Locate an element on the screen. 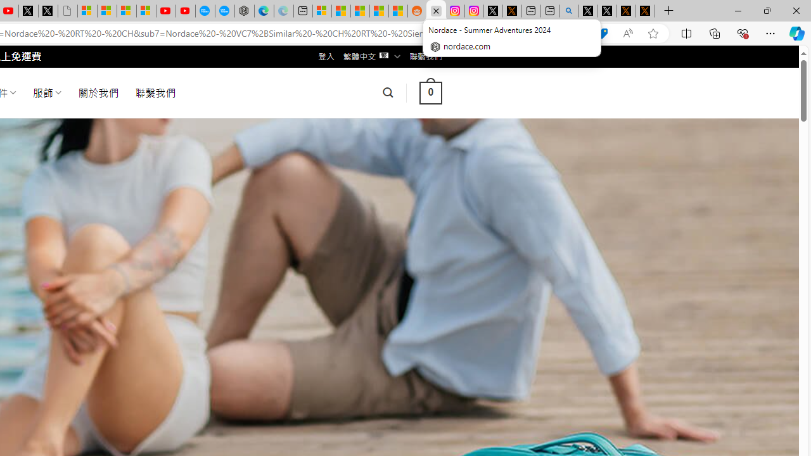 The image size is (811, 456). Microsoft account | Microsoft Account Privacy Settings is located at coordinates (322, 11).